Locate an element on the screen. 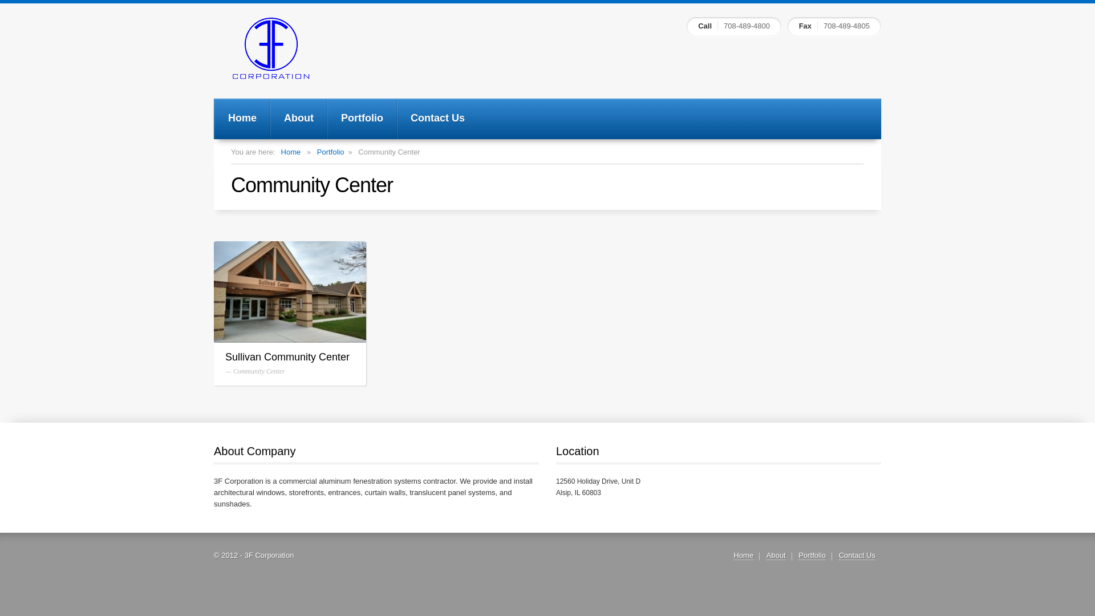  Portfolio is located at coordinates (362, 119).